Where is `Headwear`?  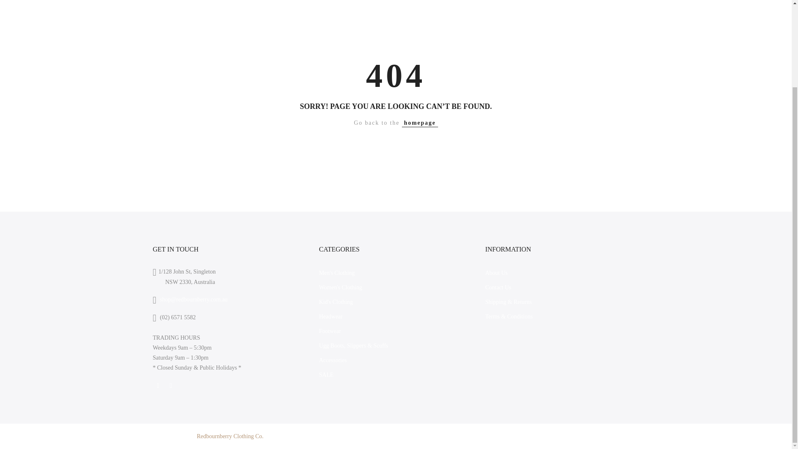 Headwear is located at coordinates (330, 316).